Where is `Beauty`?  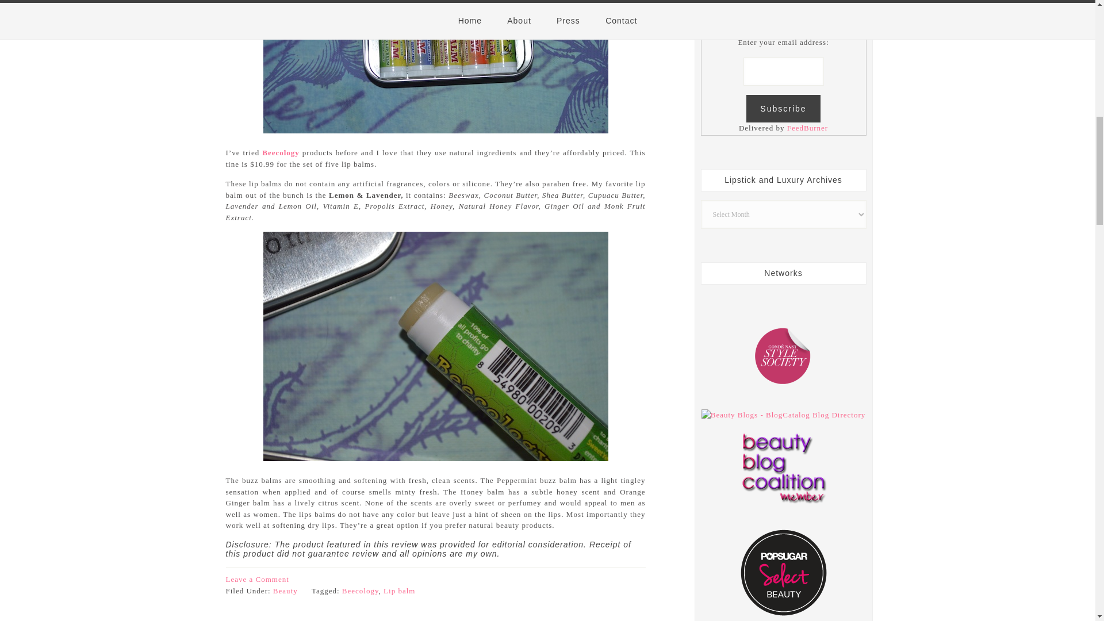 Beauty is located at coordinates (285, 590).